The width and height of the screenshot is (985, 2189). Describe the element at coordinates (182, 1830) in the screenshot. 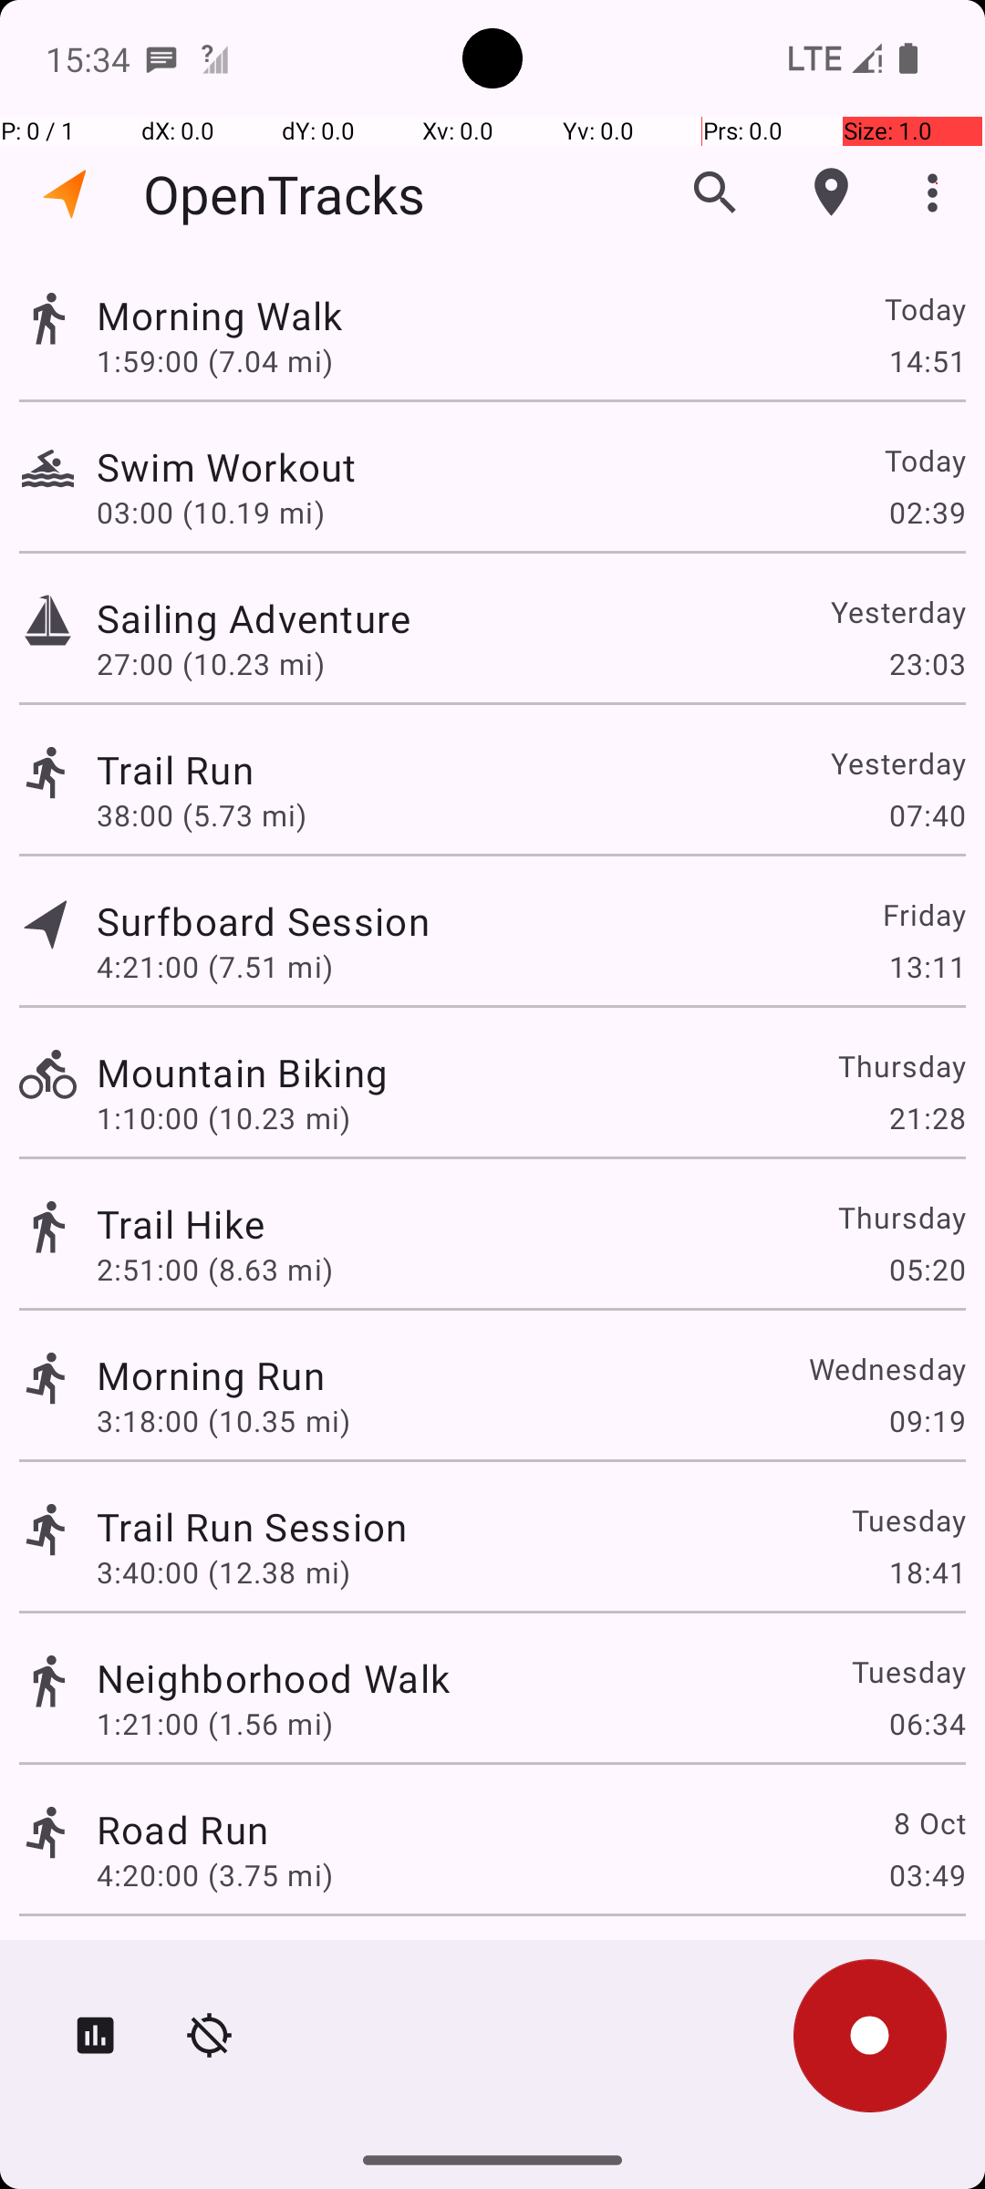

I see `Road Run` at that location.